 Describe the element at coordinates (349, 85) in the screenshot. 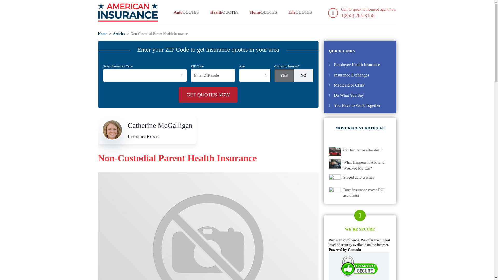

I see `Medicaid or CHIP` at that location.